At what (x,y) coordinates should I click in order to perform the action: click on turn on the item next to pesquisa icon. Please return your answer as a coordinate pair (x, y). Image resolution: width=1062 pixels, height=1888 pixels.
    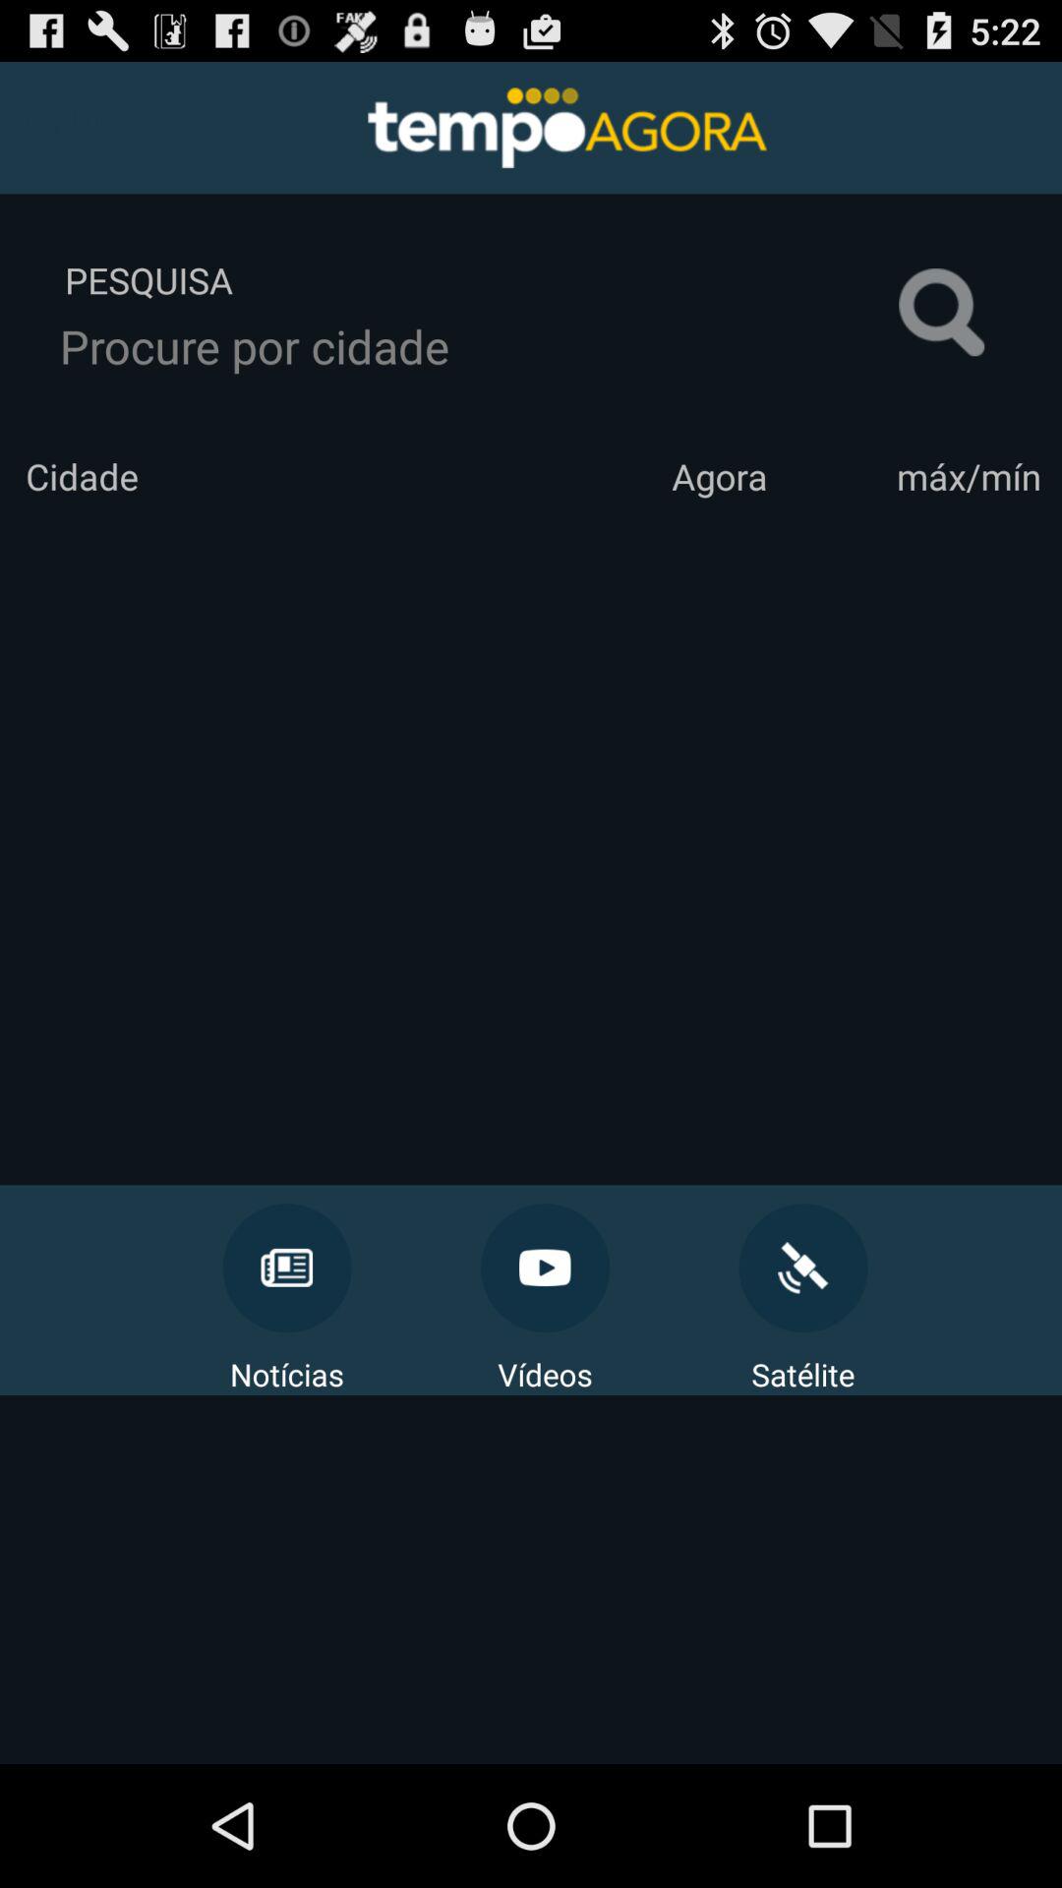
    Looking at the image, I should click on (942, 313).